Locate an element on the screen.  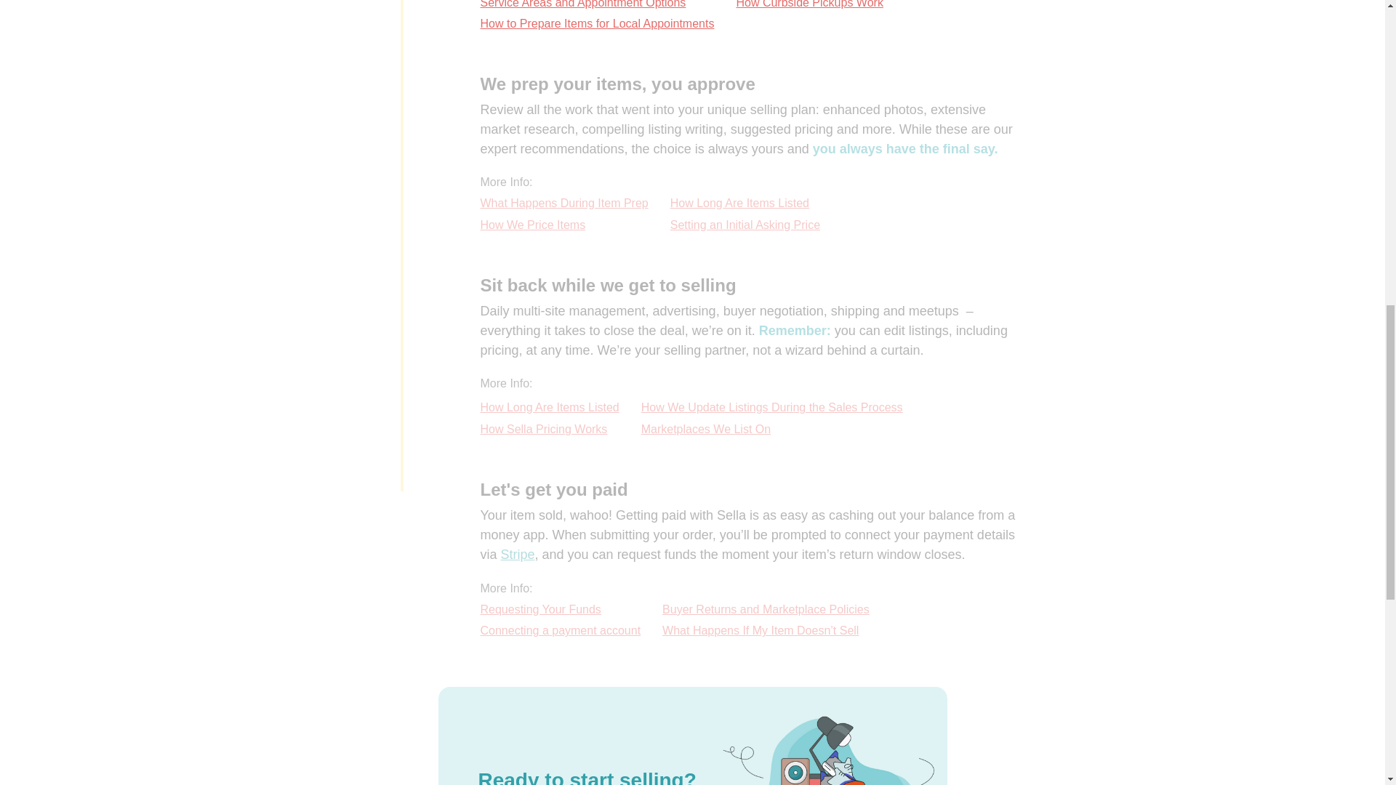
What Happens During Item Prep is located at coordinates (563, 204).